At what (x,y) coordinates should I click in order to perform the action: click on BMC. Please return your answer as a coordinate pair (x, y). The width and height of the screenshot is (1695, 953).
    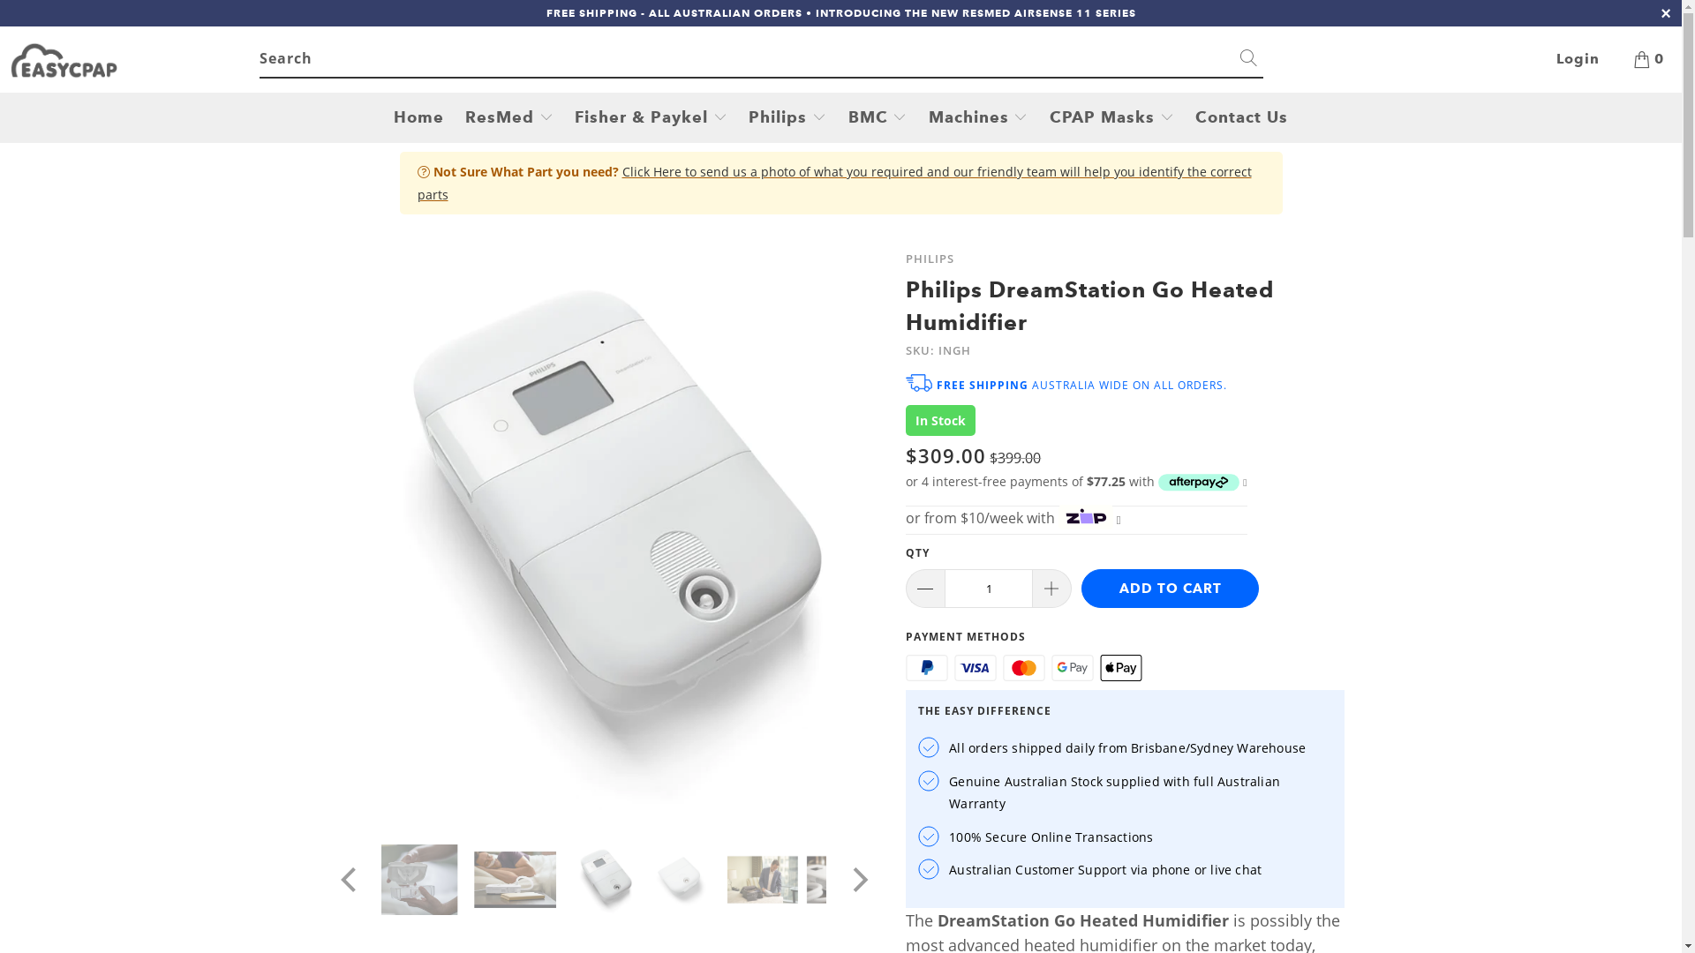
    Looking at the image, I should click on (878, 118).